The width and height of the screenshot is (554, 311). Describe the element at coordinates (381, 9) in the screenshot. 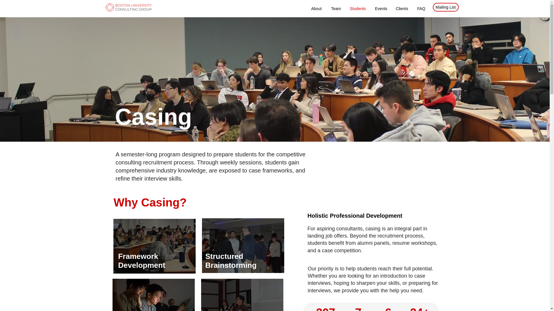

I see `Events` at that location.